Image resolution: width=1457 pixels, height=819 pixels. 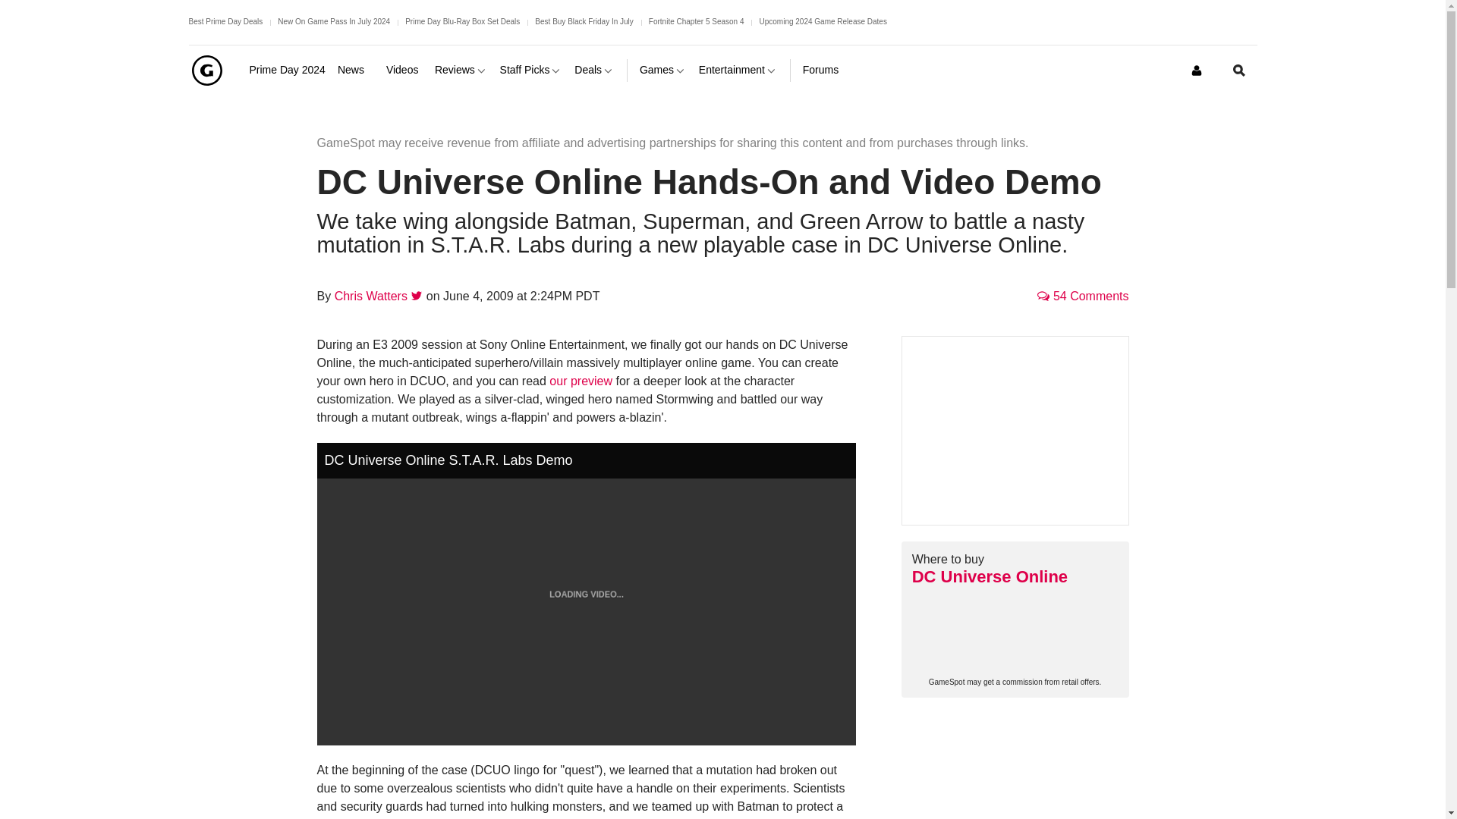 What do you see at coordinates (461, 70) in the screenshot?
I see `Reviews` at bounding box center [461, 70].